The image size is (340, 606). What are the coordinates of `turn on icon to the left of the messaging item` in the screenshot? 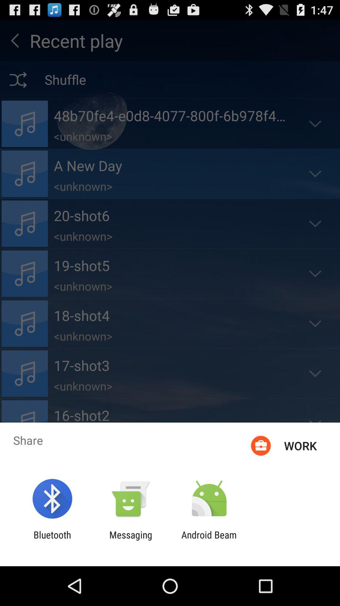 It's located at (52, 540).